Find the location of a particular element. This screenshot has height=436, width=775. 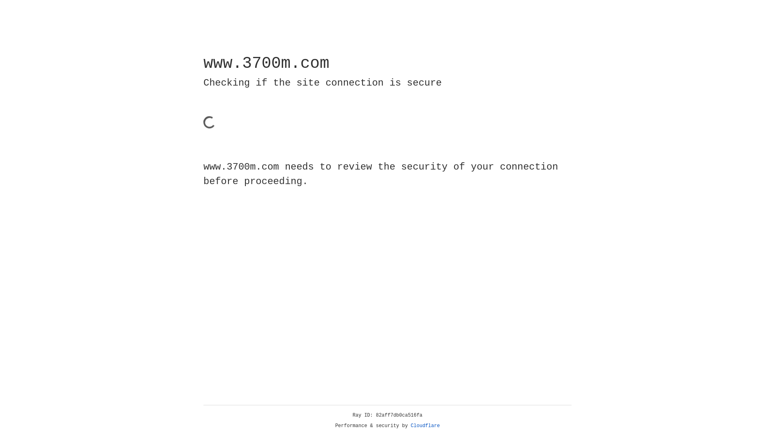

Cloudflare is located at coordinates (425, 426).